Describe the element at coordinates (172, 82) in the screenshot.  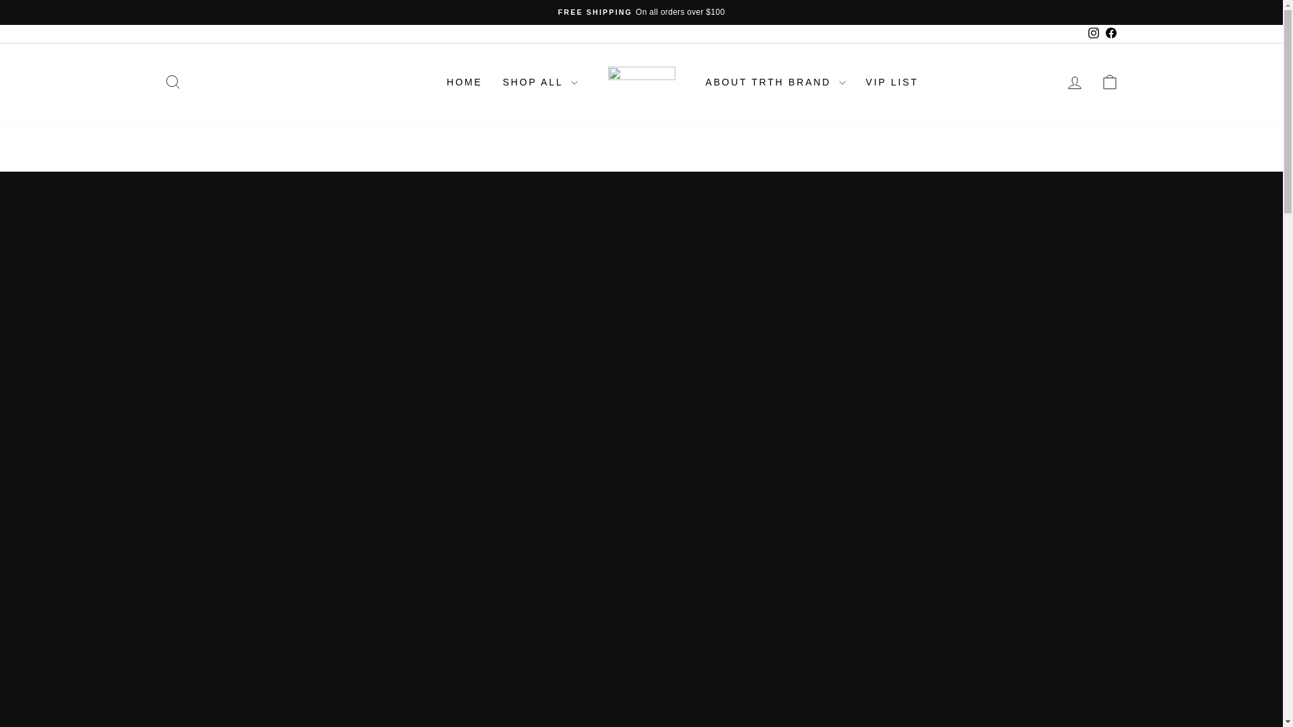
I see `Facebook` at that location.